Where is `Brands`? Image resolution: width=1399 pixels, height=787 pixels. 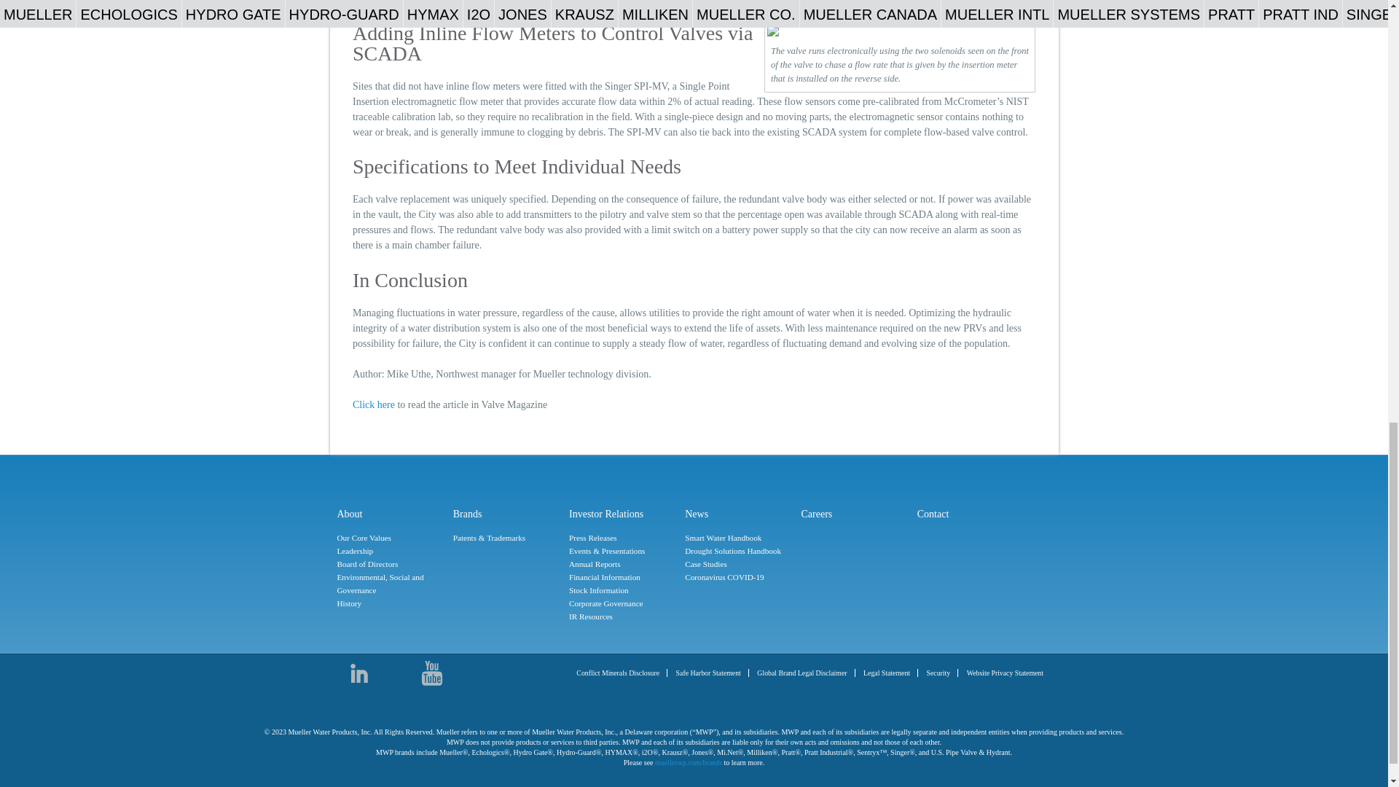
Brands is located at coordinates (507, 514).